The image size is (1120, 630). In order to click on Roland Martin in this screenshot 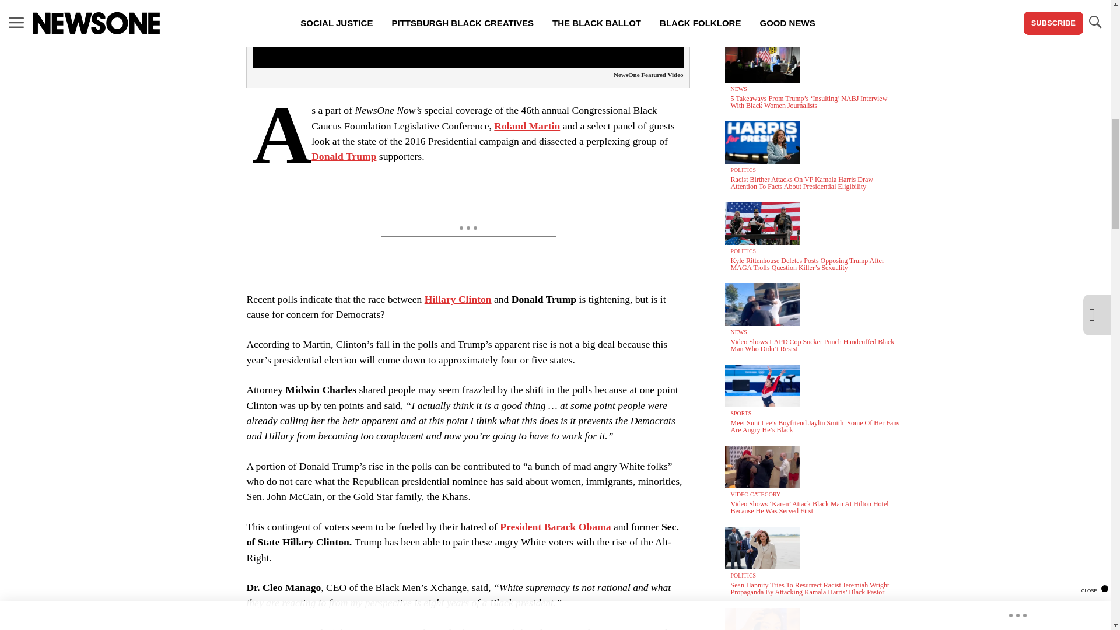, I will do `click(527, 126)`.